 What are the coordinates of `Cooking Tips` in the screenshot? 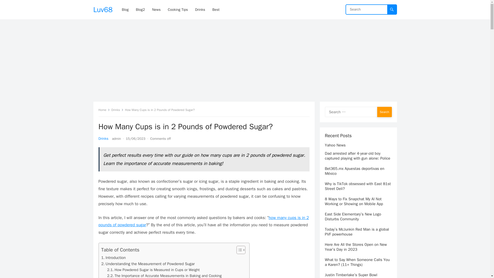 It's located at (178, 10).